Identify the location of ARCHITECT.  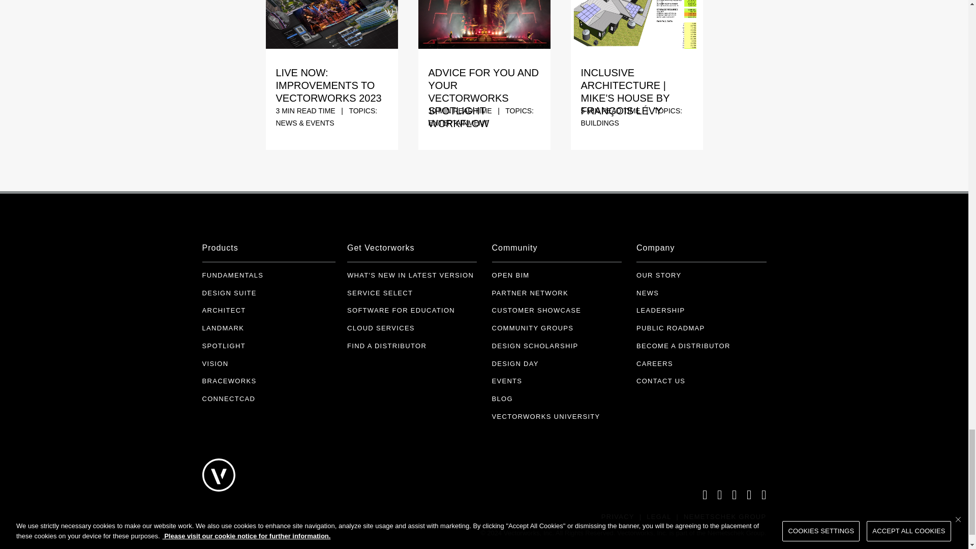
(224, 311).